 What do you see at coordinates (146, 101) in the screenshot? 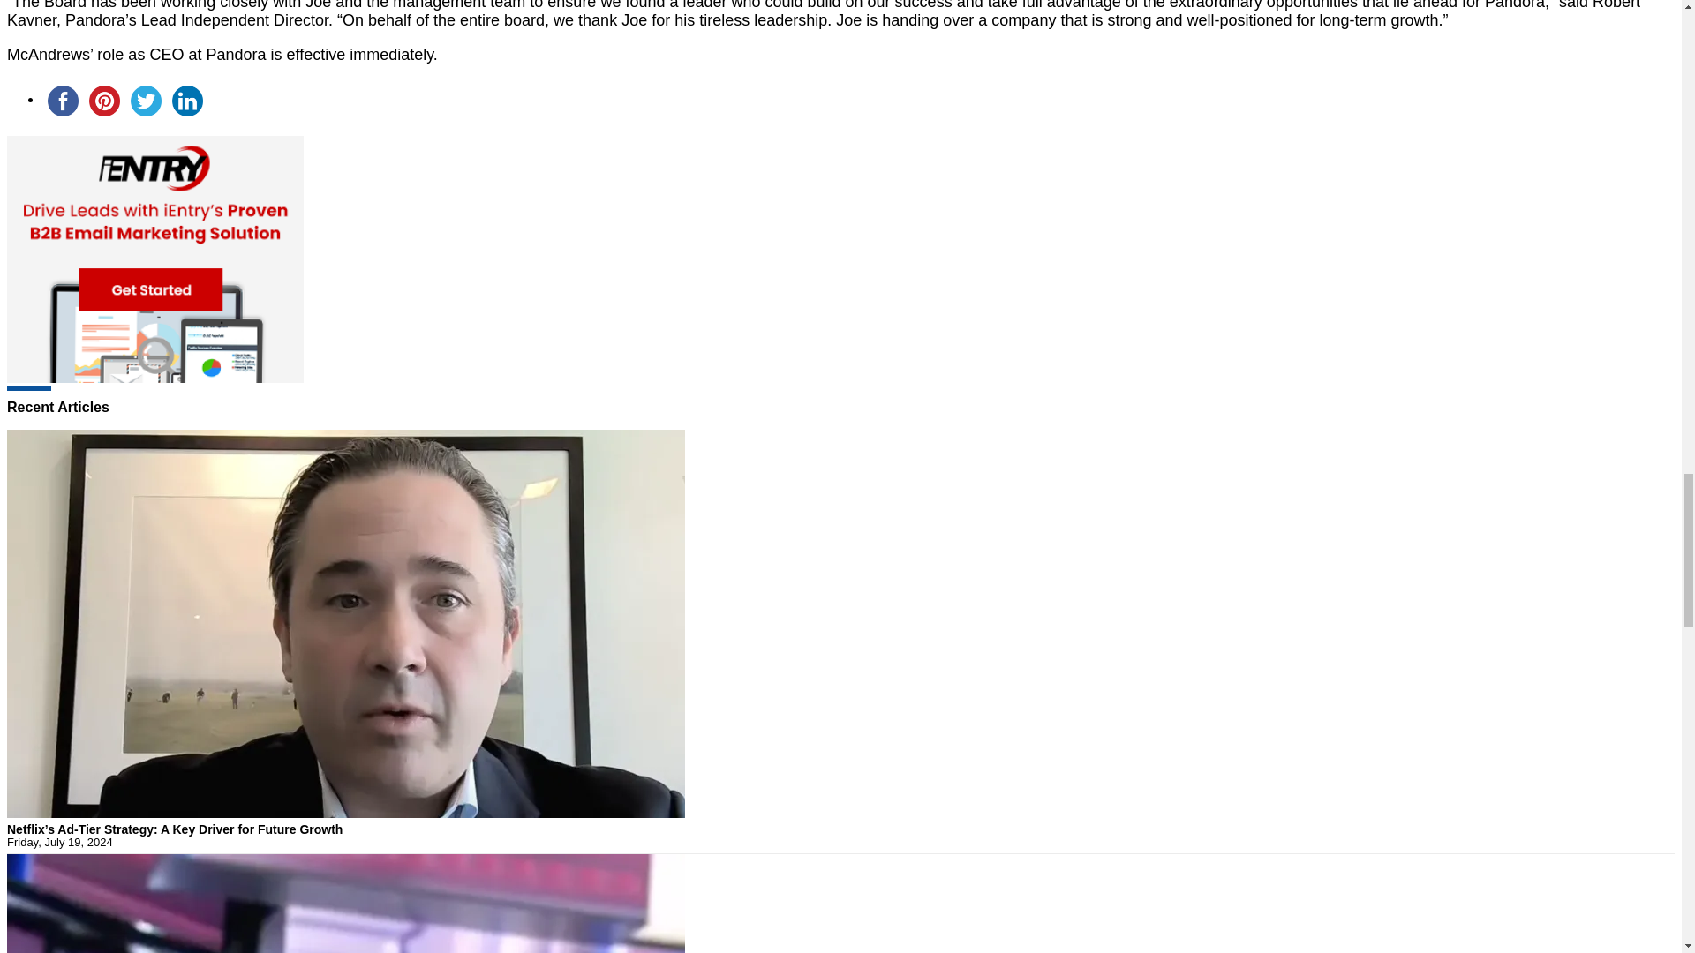
I see `twitter` at bounding box center [146, 101].